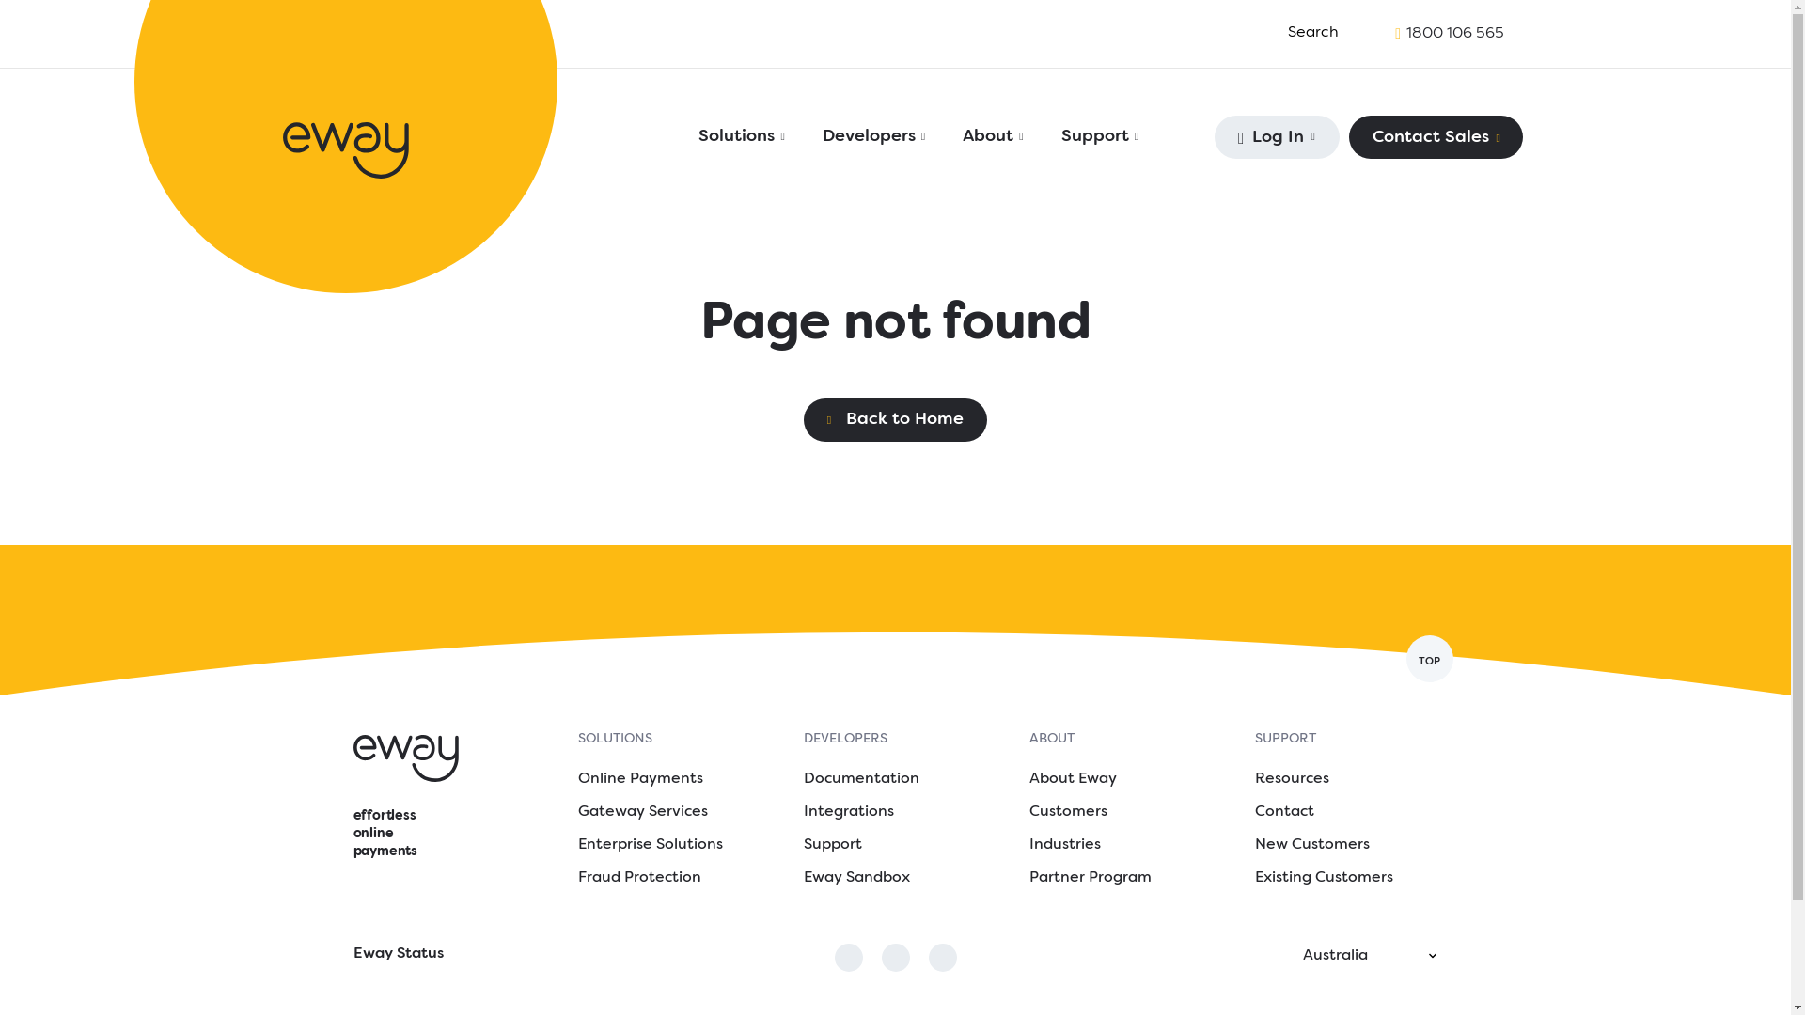  I want to click on Online Payments, so click(639, 779).